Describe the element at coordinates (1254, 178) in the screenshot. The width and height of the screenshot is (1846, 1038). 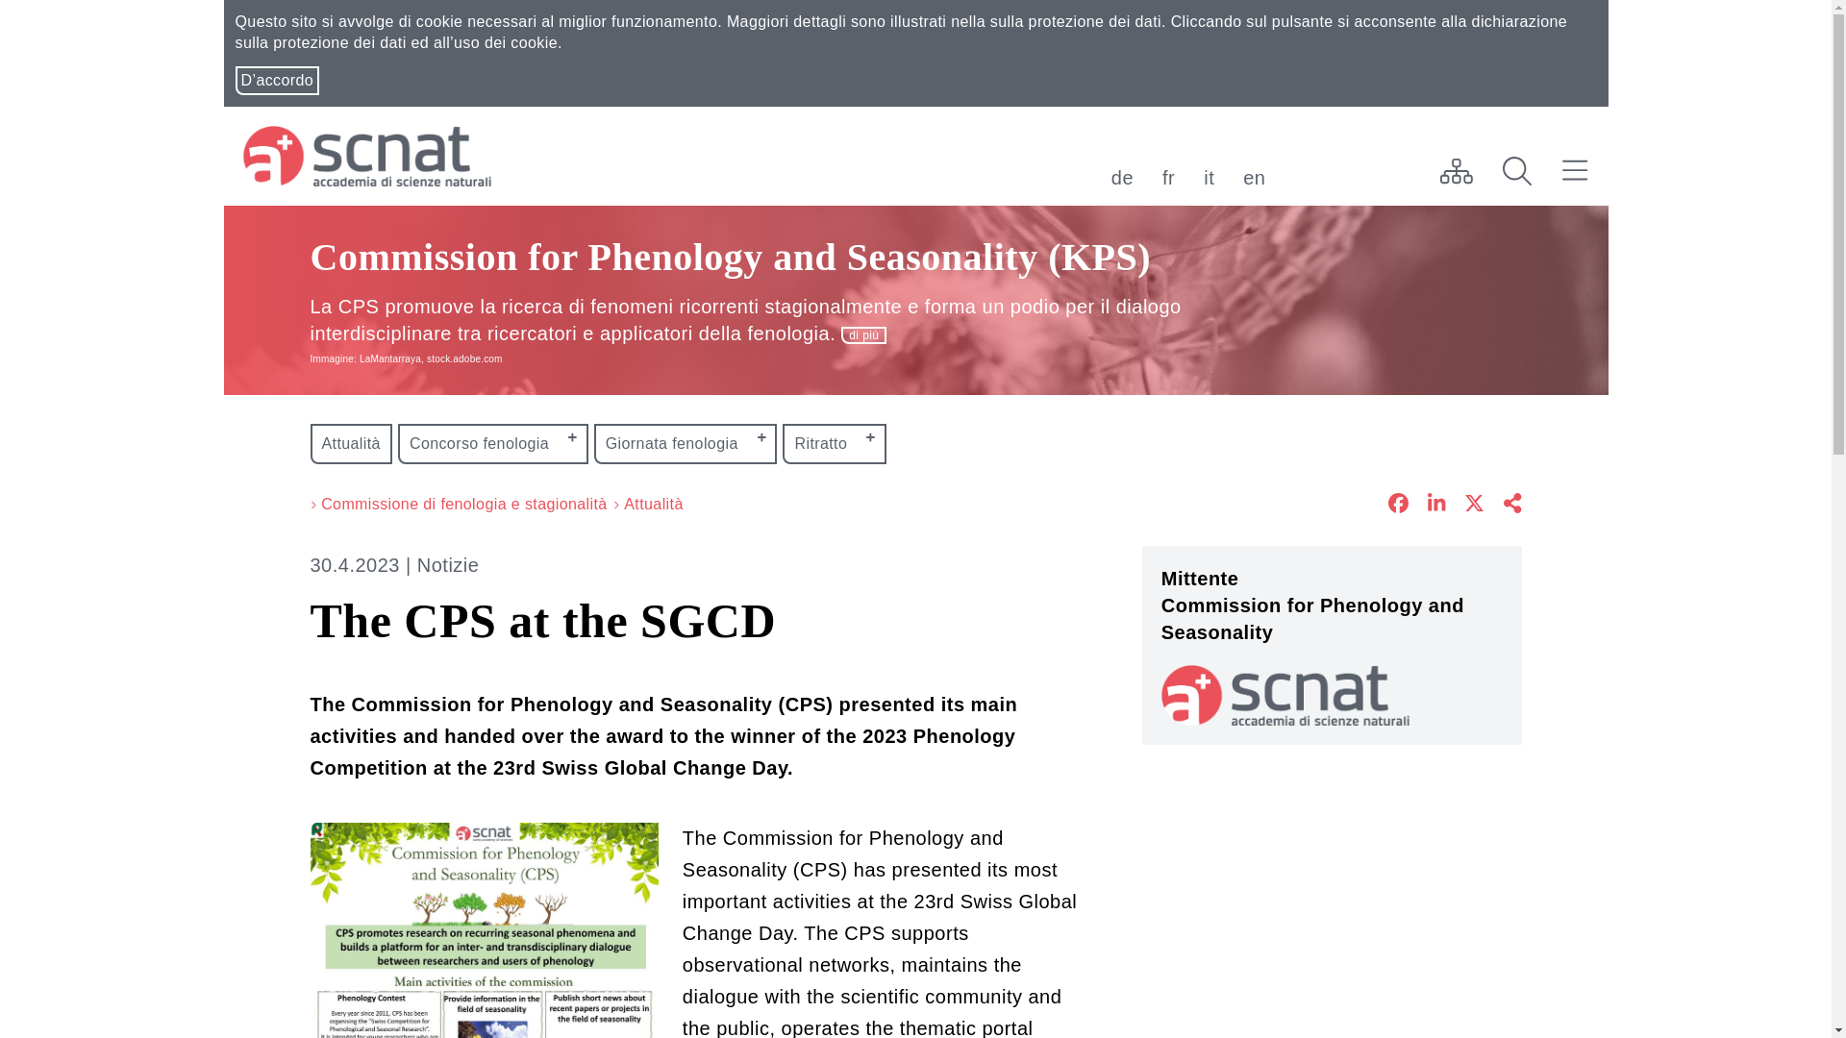
I see `en` at that location.